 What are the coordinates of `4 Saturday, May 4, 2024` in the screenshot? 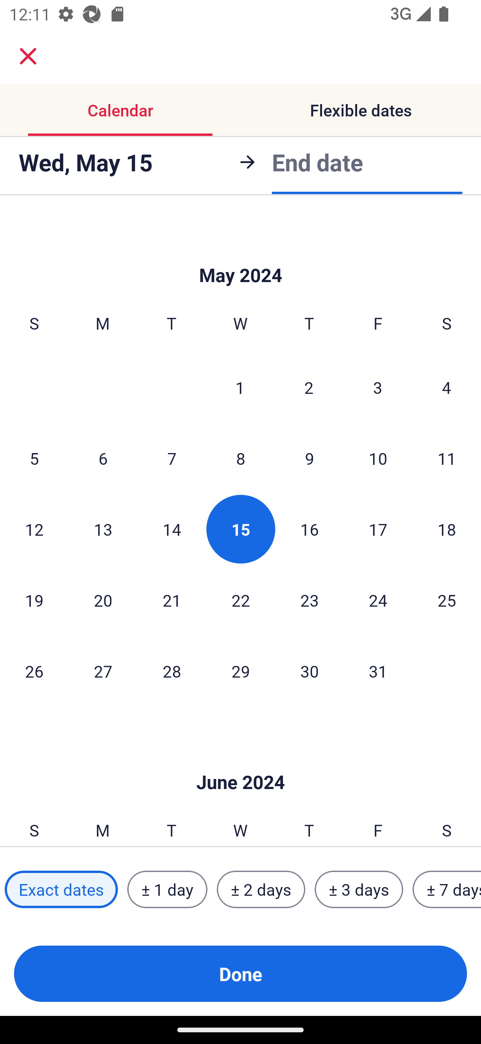 It's located at (447, 387).